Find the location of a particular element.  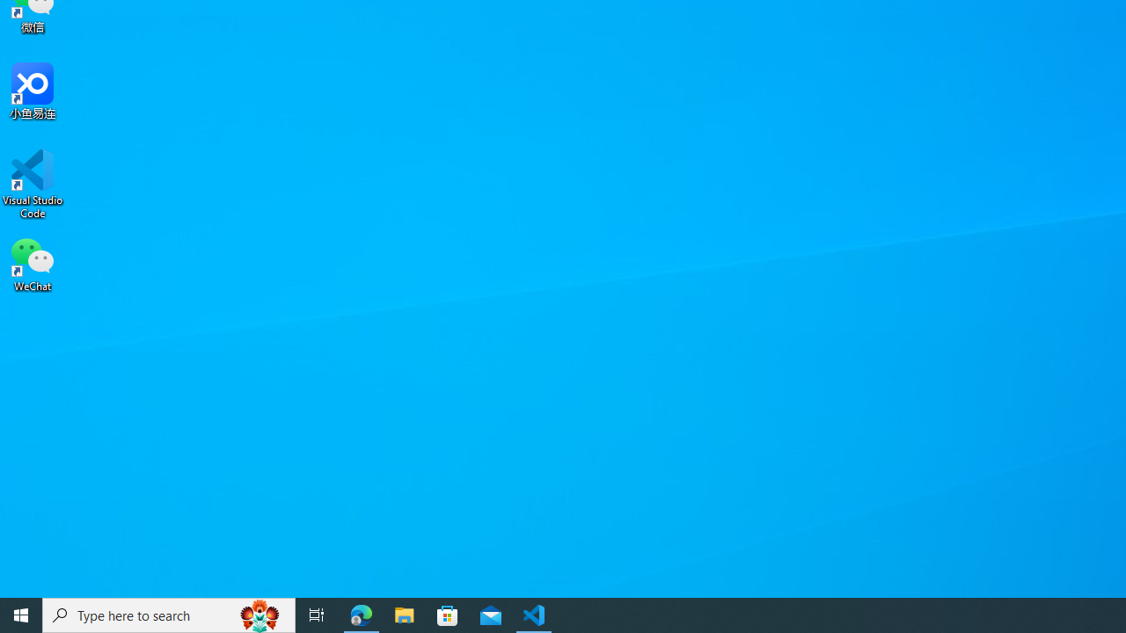

Task View is located at coordinates (317, 615).